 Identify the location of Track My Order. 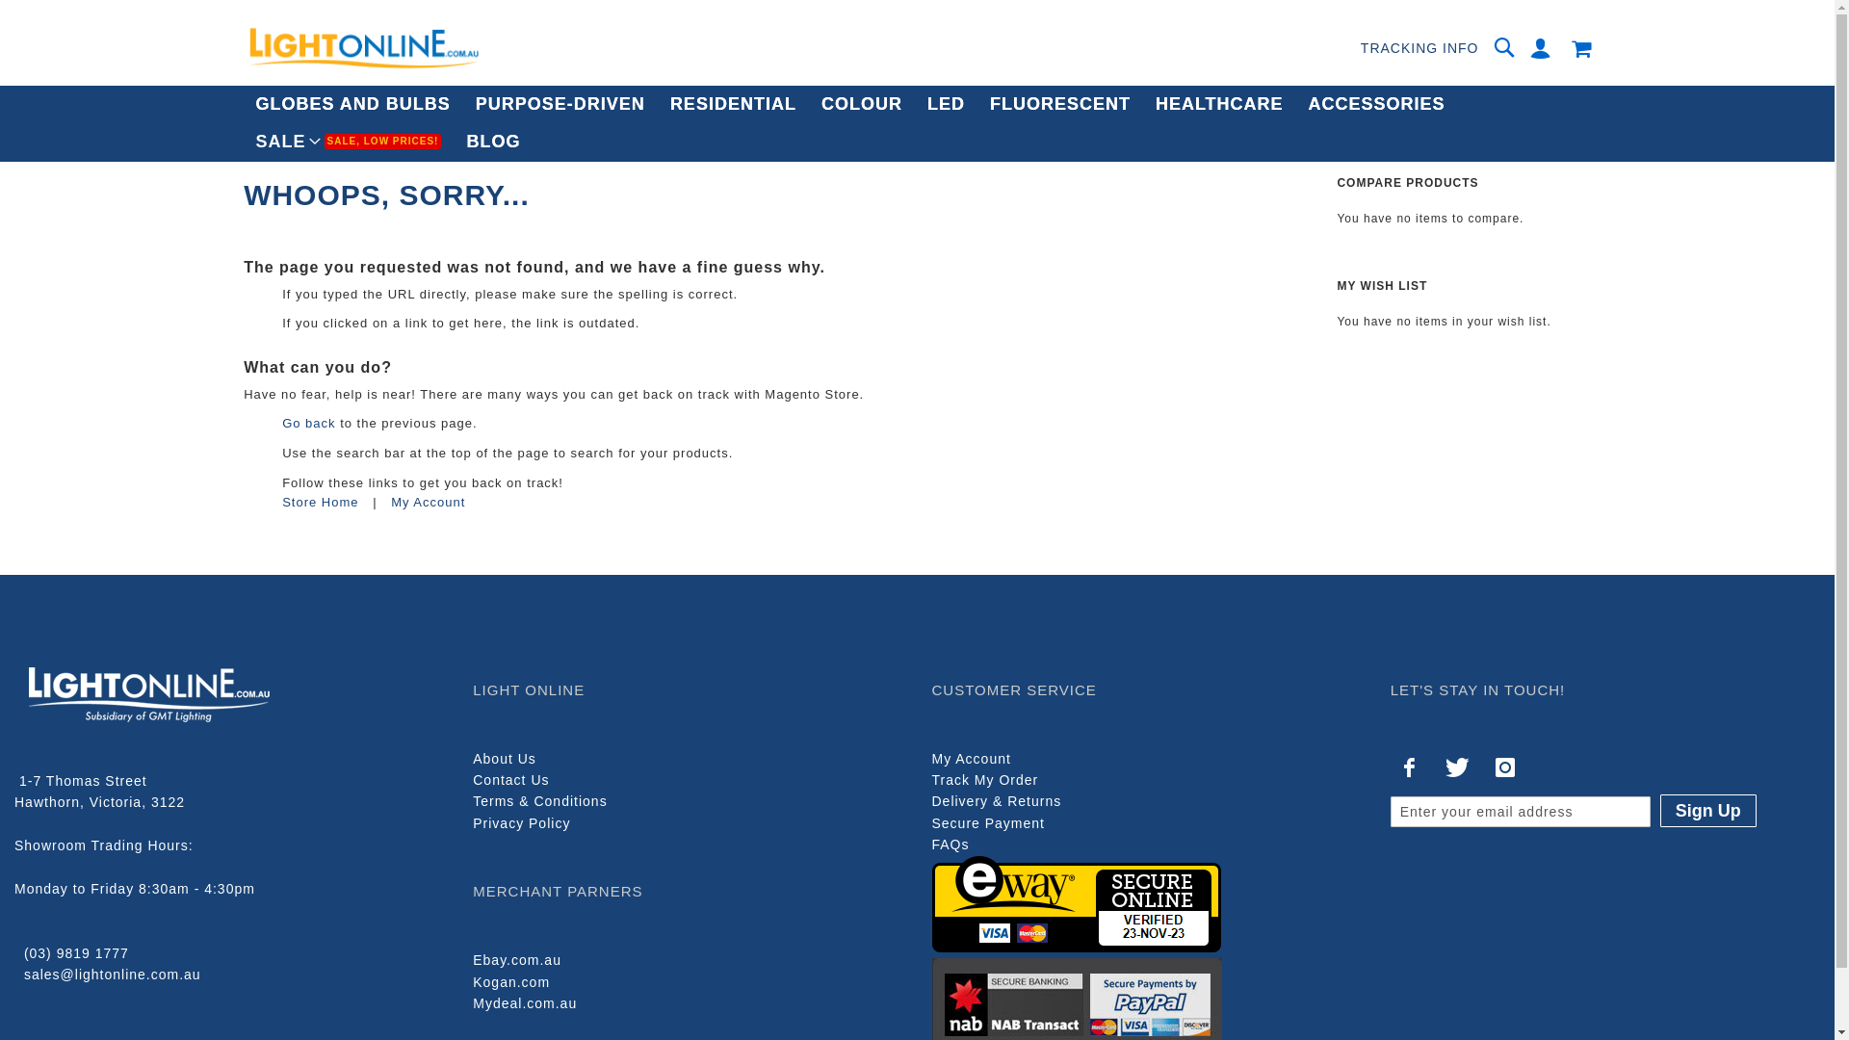
(986, 780).